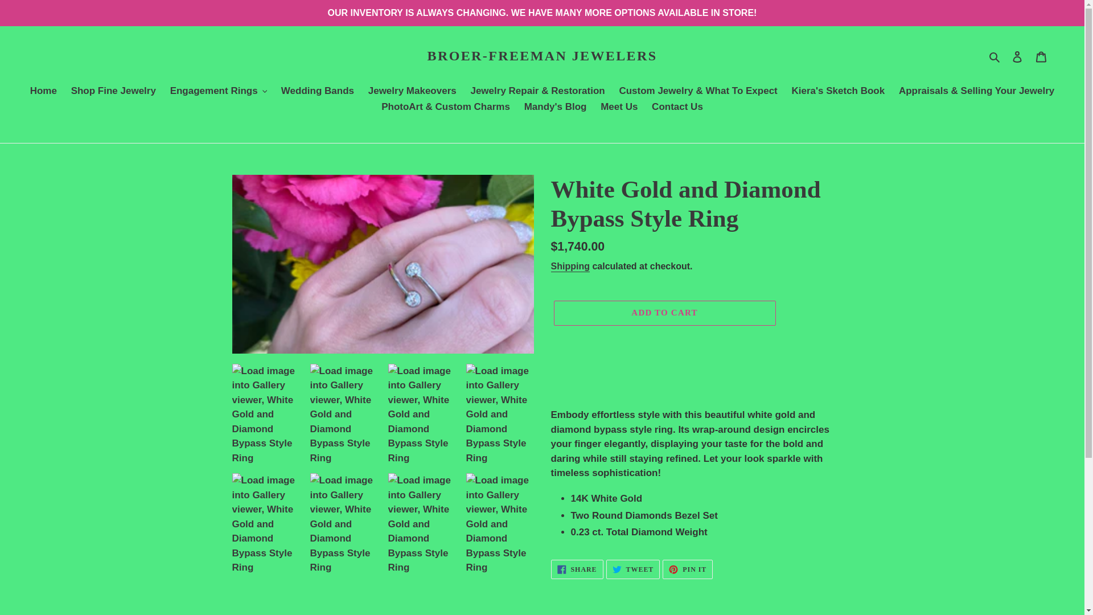 The height and width of the screenshot is (615, 1093). Describe the element at coordinates (555, 108) in the screenshot. I see `Mandy's Blog` at that location.